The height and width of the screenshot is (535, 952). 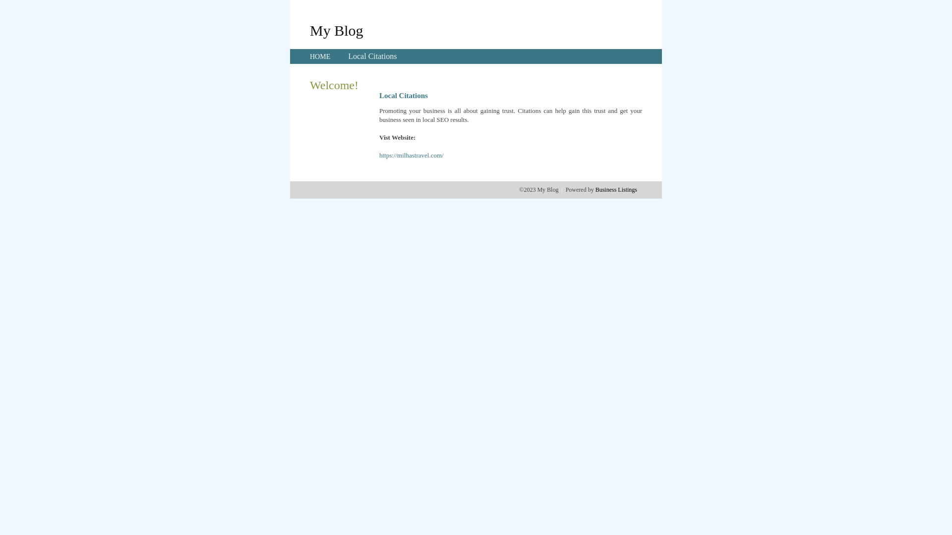 I want to click on Local Citations, so click(x=372, y=56).